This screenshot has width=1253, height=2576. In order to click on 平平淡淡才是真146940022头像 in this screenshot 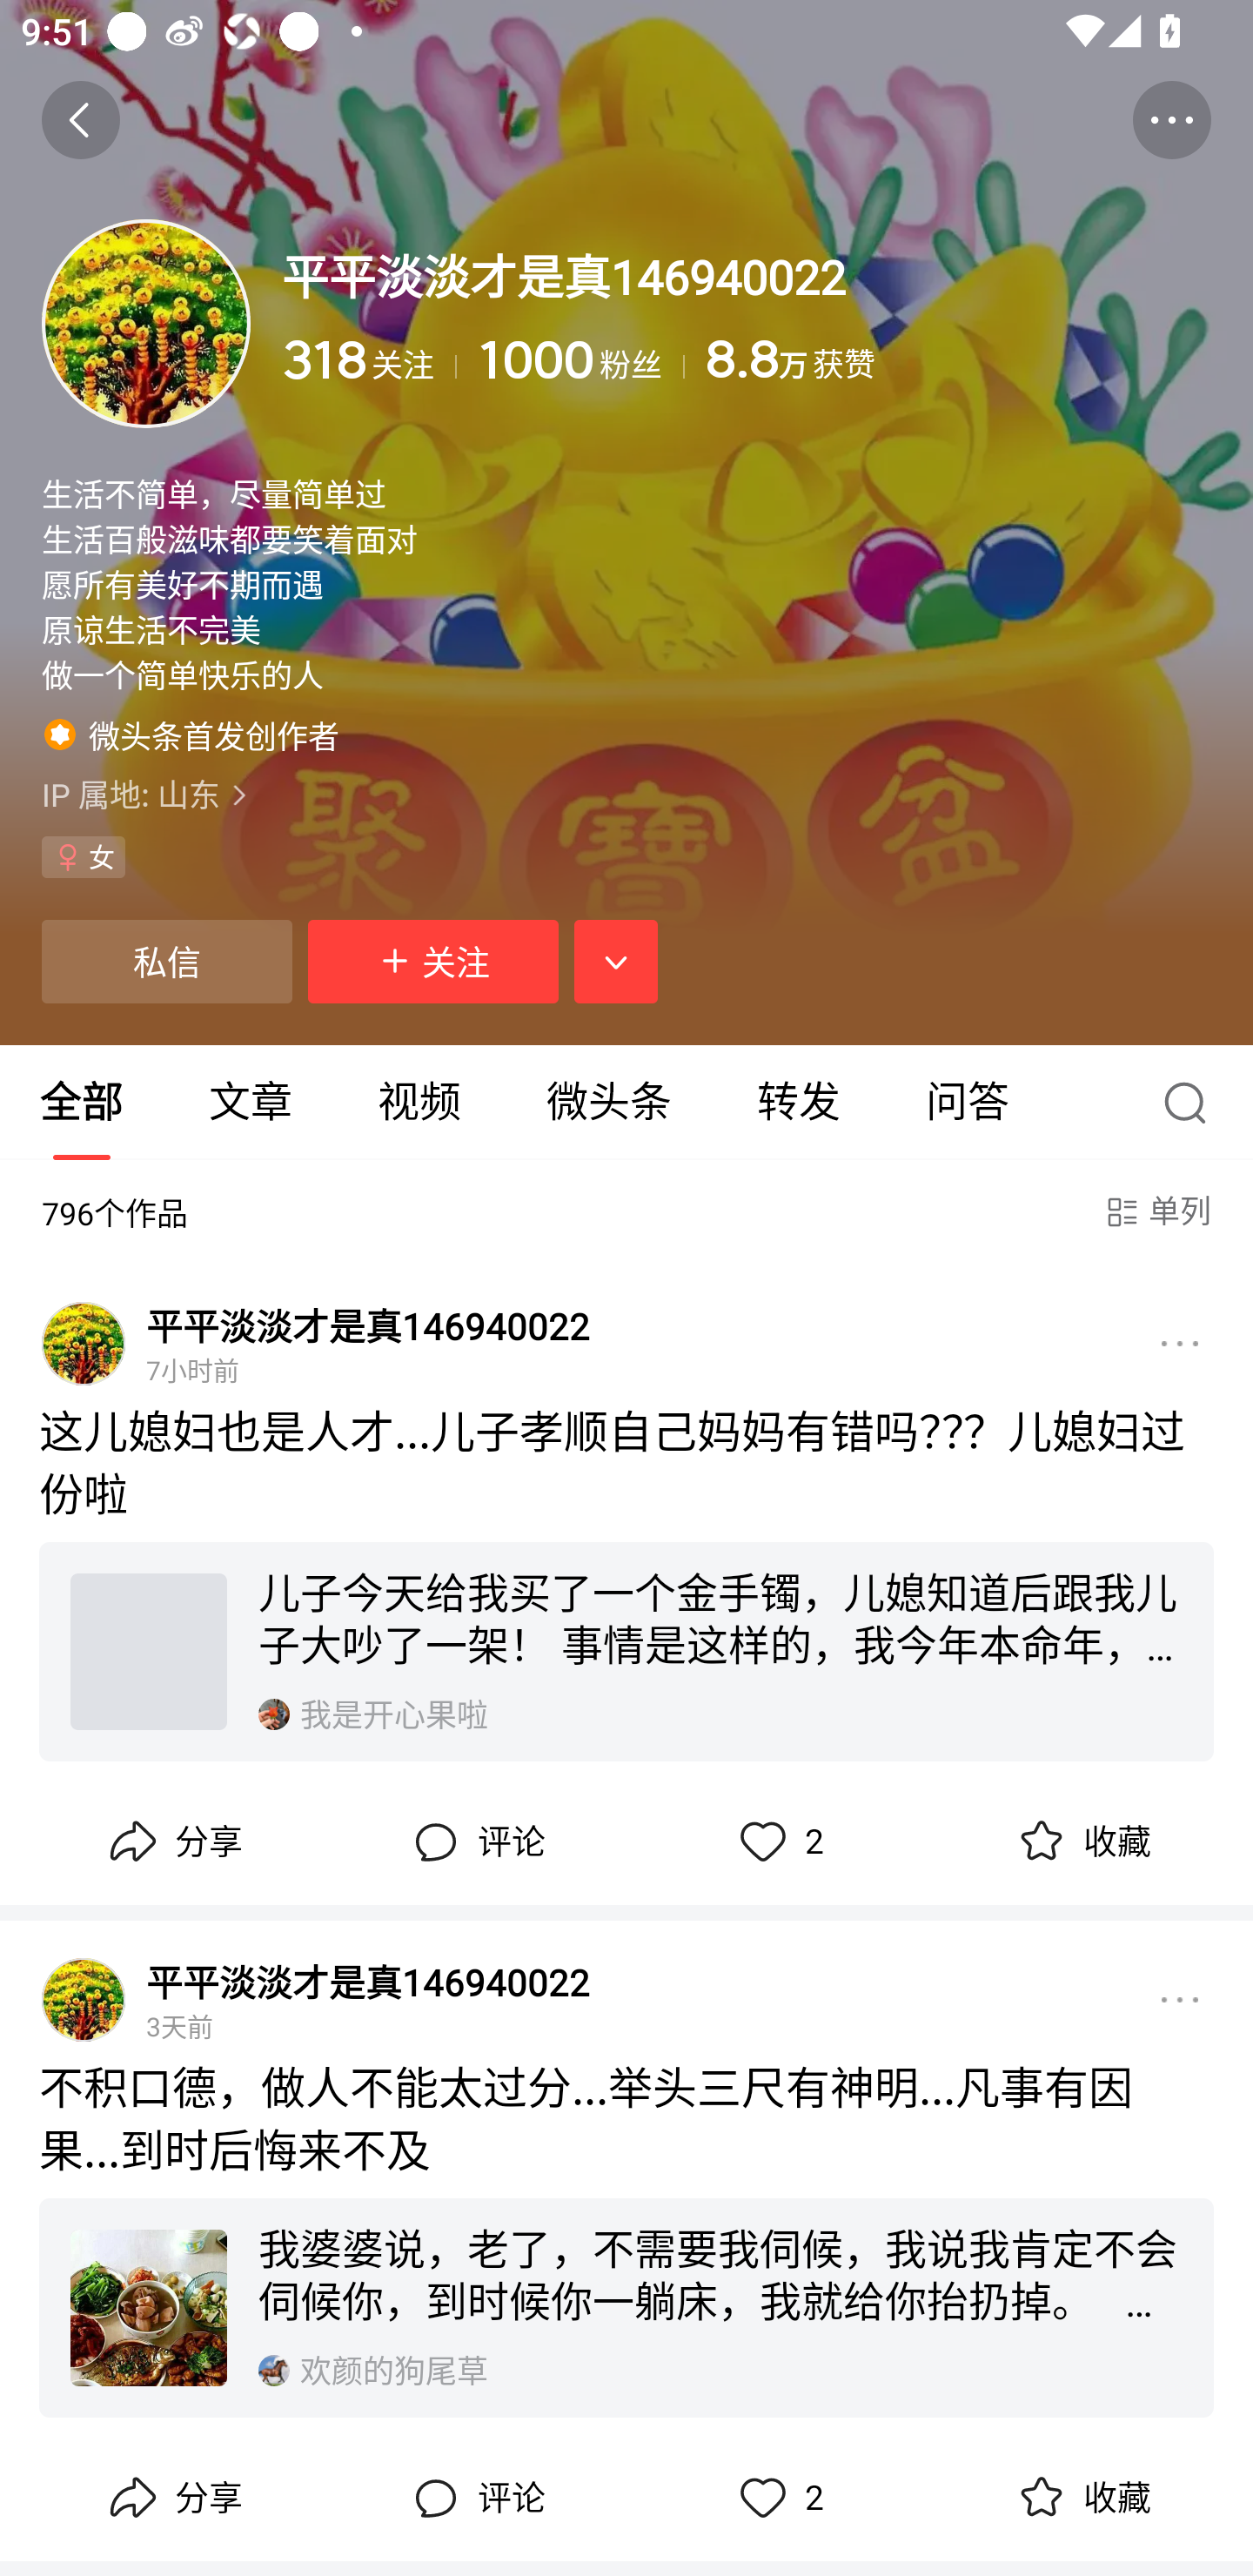, I will do `click(84, 1343)`.